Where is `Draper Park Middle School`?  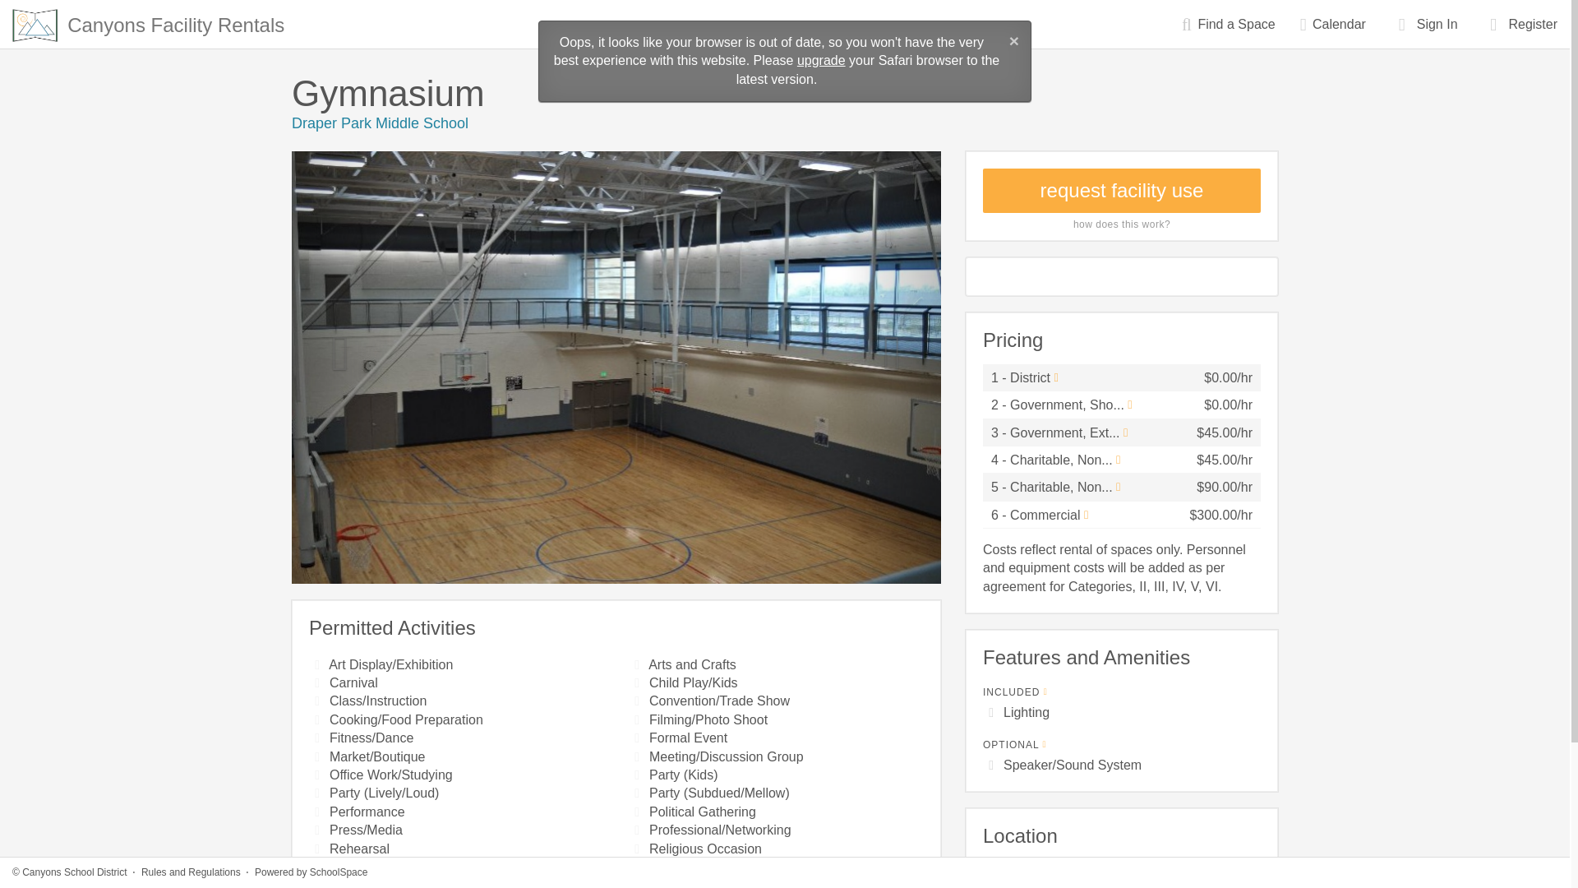
Draper Park Middle School is located at coordinates (380, 123).